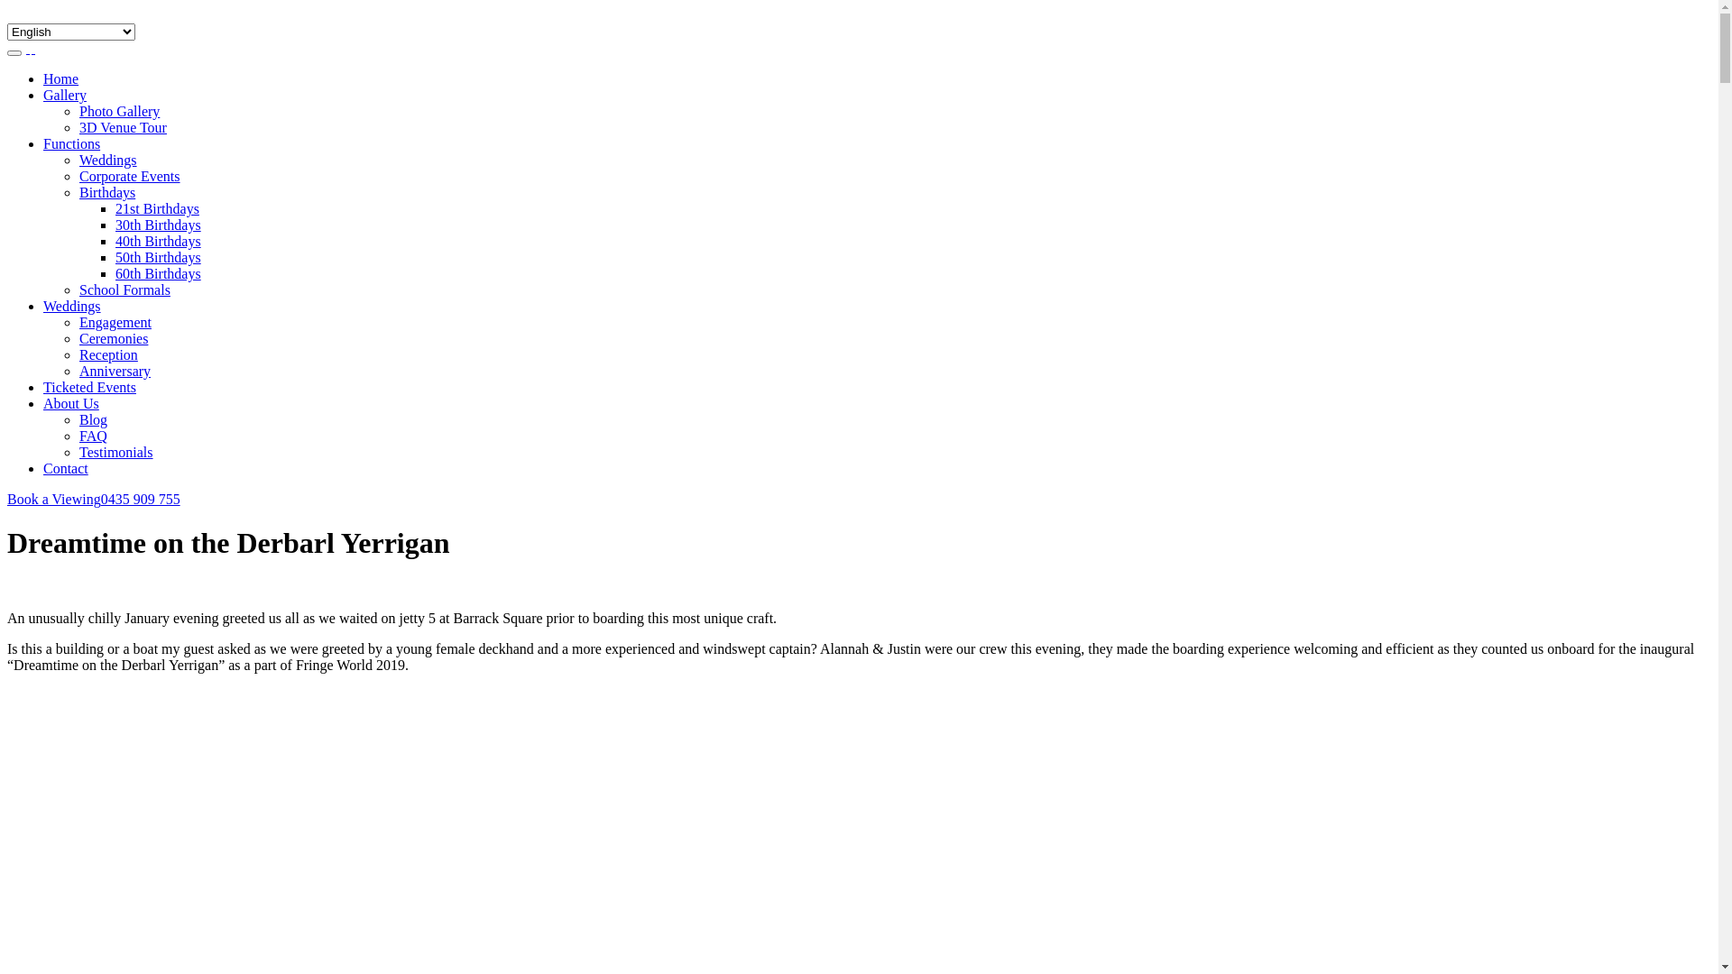 This screenshot has height=974, width=1732. I want to click on Reception, so click(108, 354).